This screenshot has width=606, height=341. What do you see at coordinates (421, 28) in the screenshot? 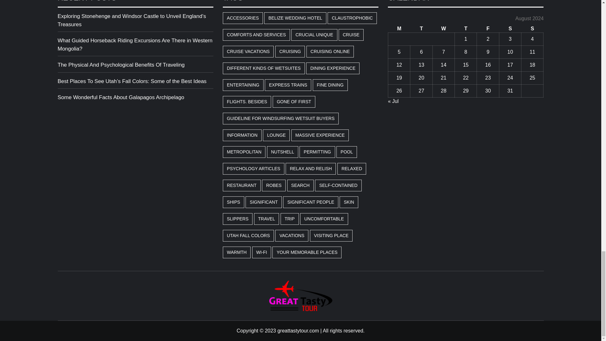
I see `Tuesday` at bounding box center [421, 28].